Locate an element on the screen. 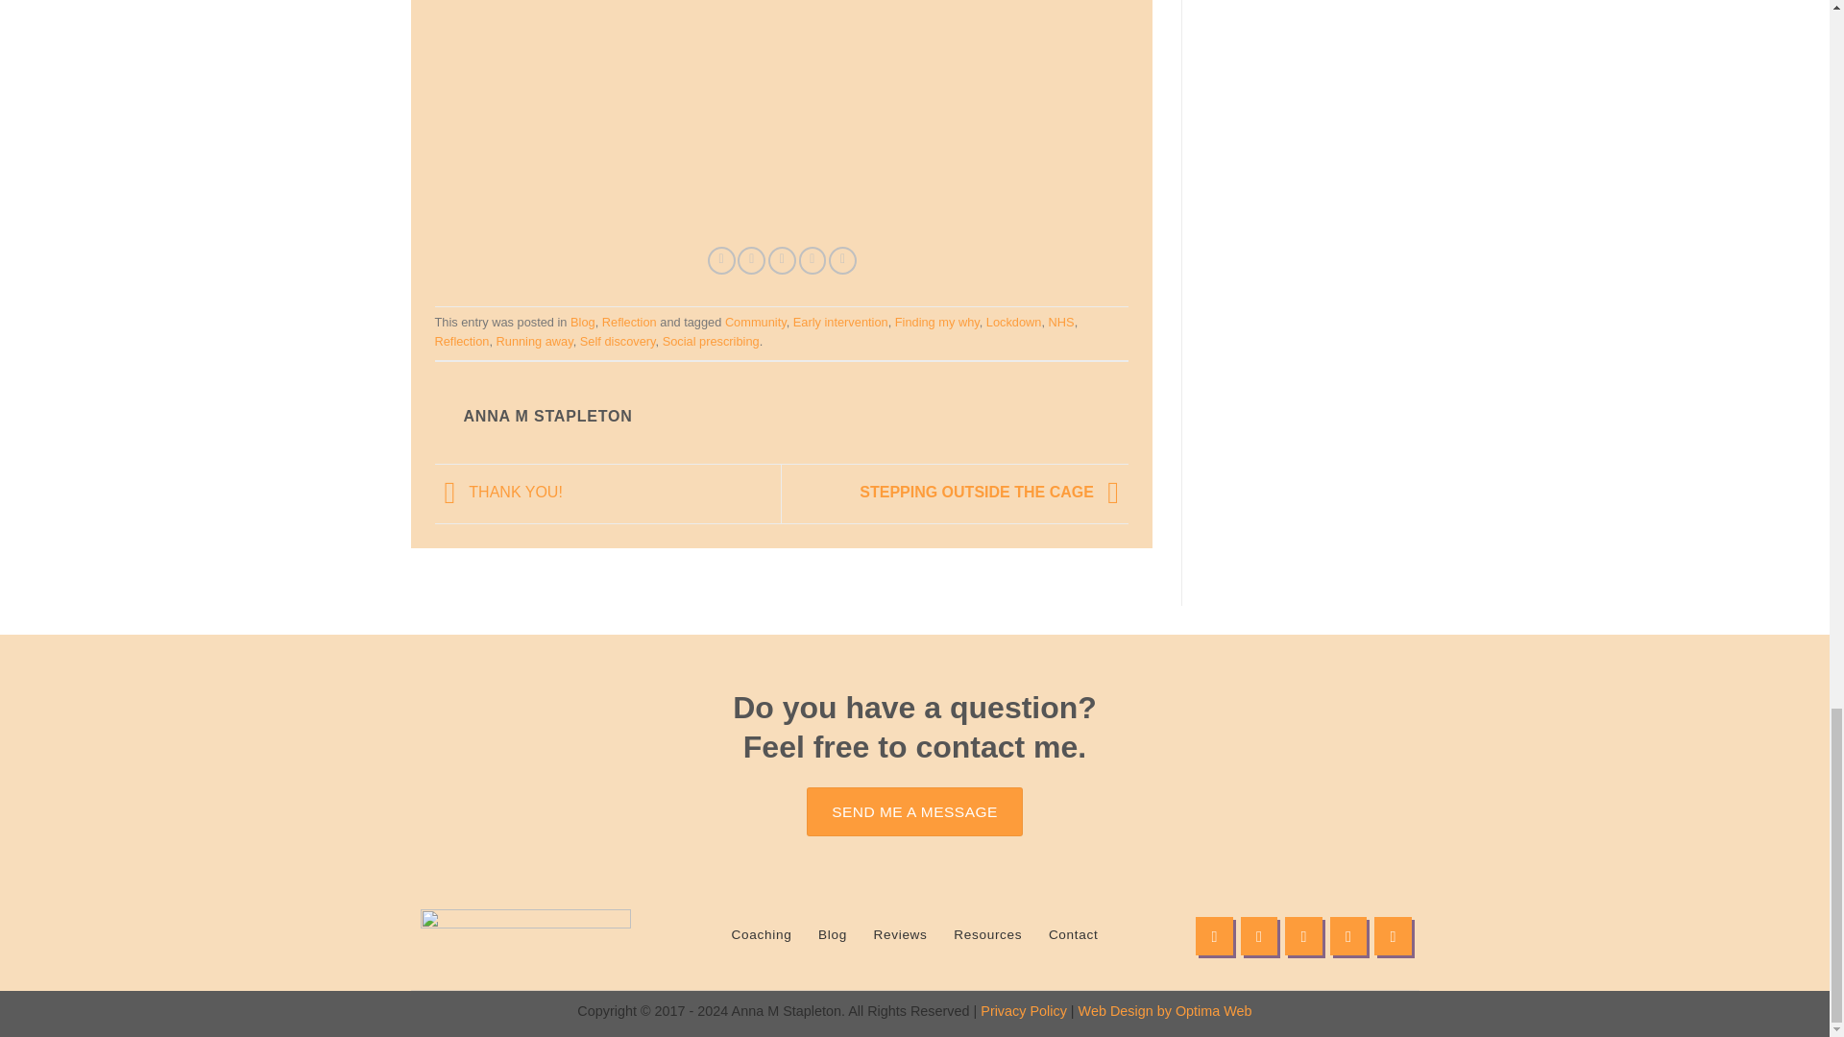 The image size is (1844, 1037). Share on LinkedIn is located at coordinates (842, 261).